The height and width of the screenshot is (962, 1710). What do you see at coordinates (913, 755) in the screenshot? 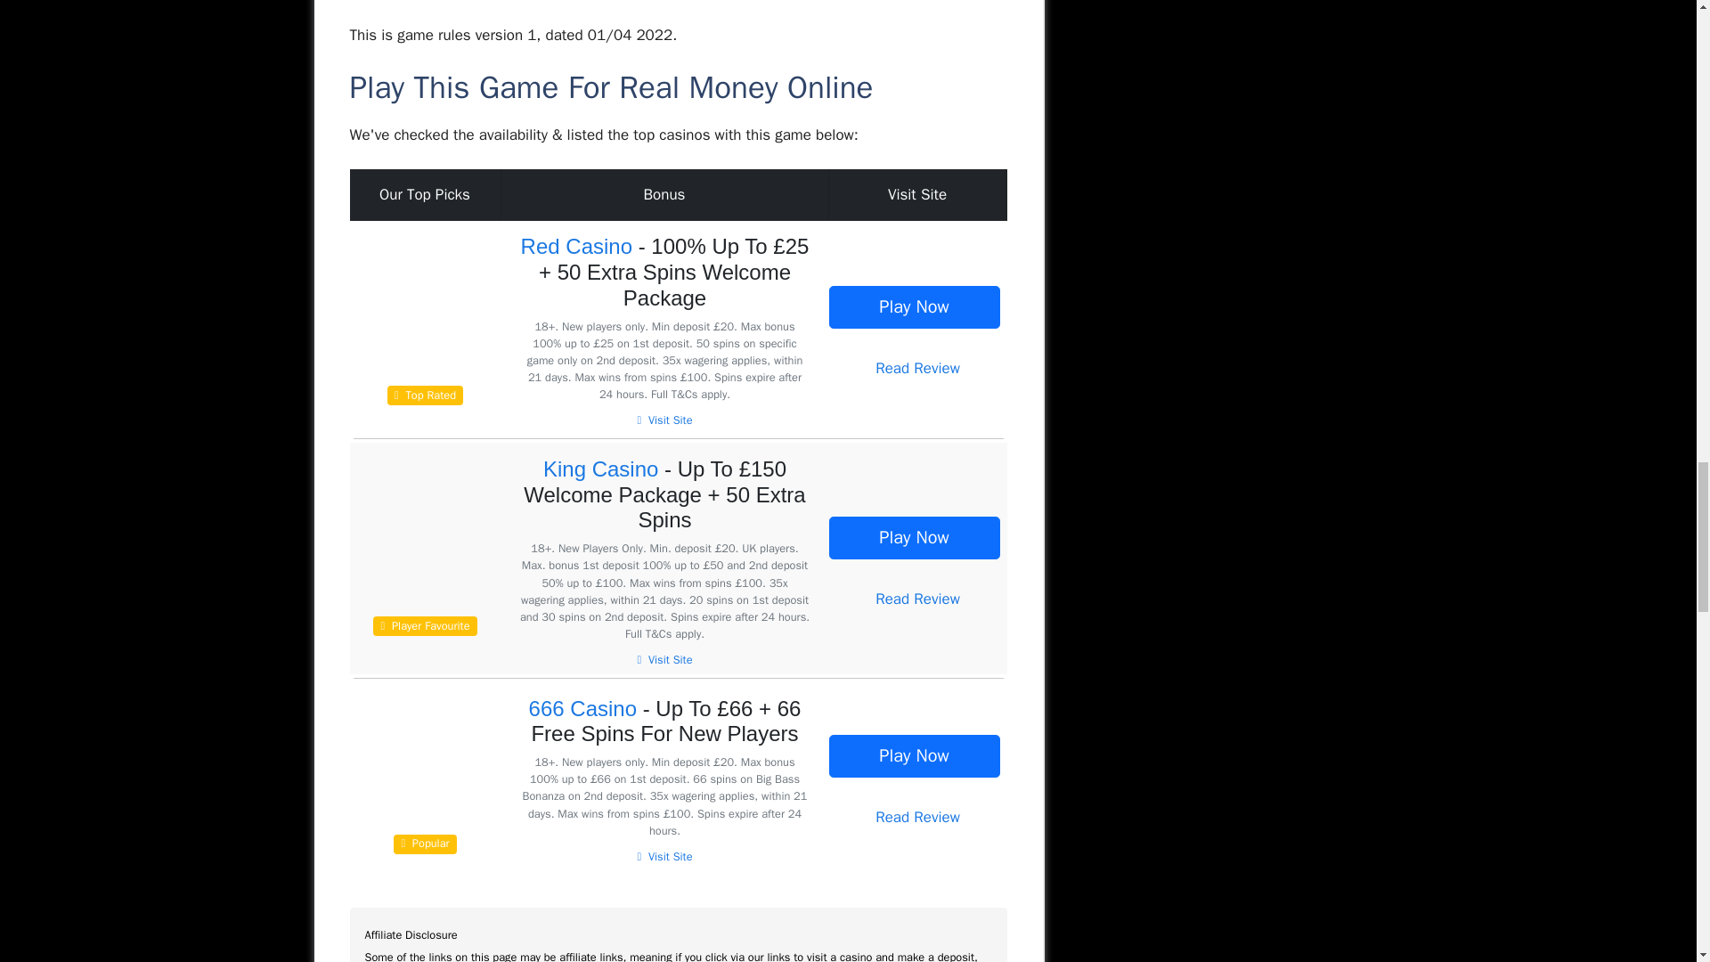
I see `Play Now` at bounding box center [913, 755].